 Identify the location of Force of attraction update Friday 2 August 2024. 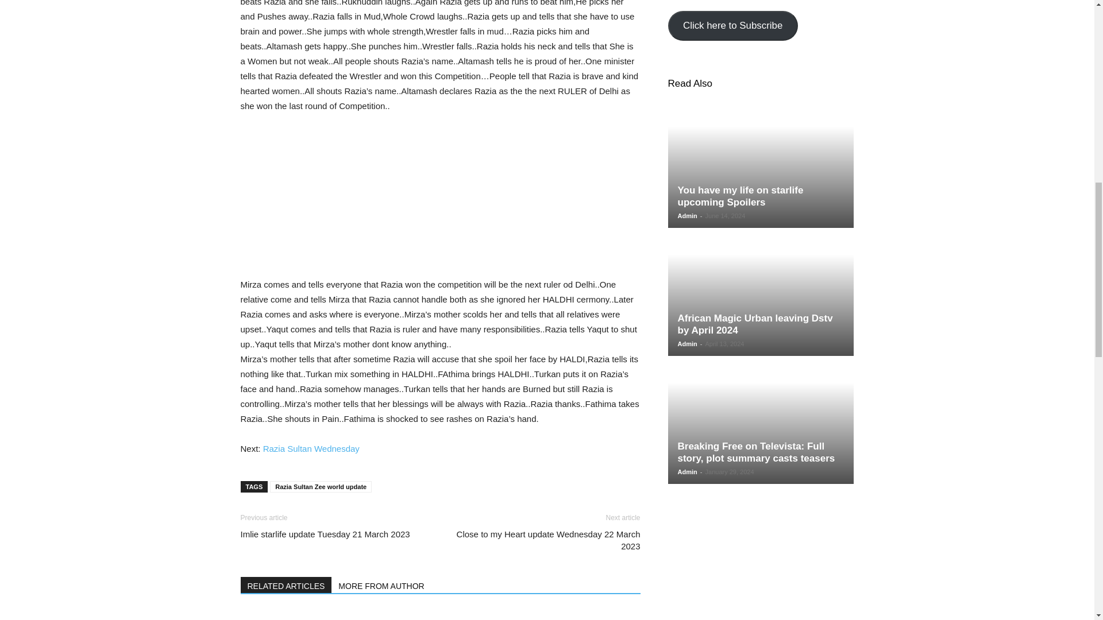
(302, 614).